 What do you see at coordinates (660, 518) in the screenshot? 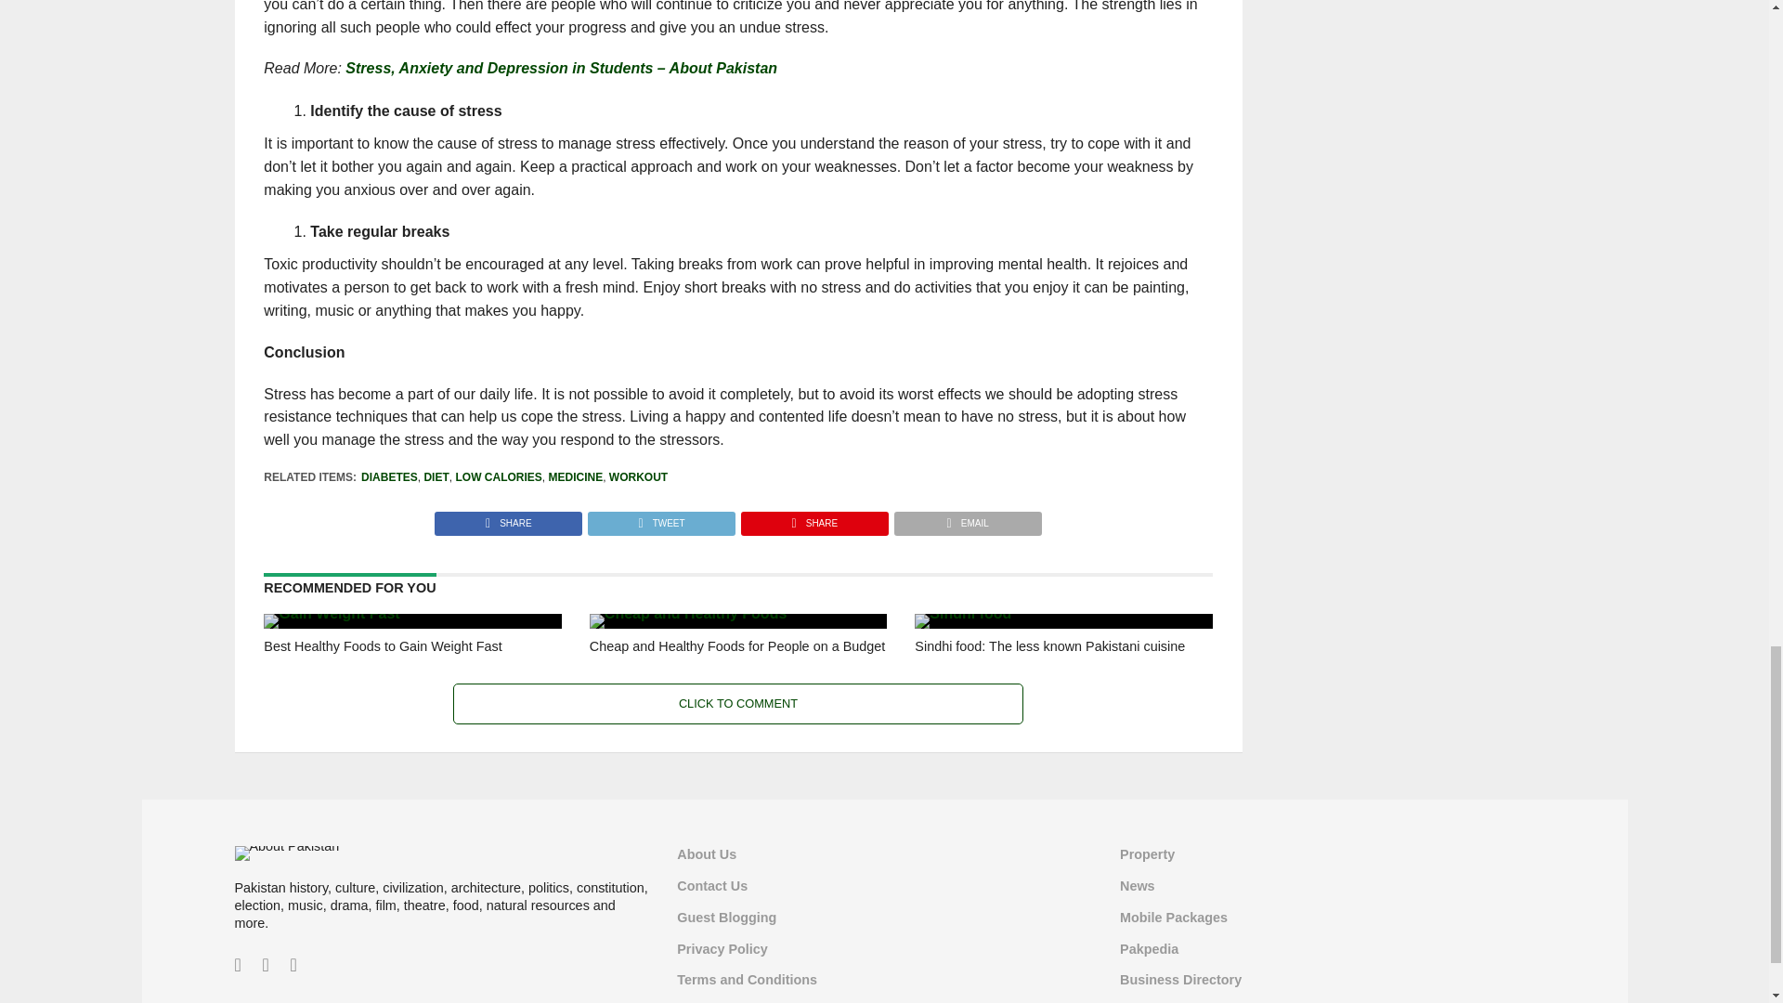
I see `Tweet This Post` at bounding box center [660, 518].